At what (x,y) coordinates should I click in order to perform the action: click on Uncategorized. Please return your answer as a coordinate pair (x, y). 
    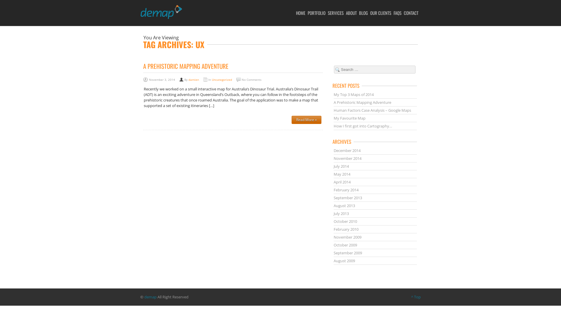
    Looking at the image, I should click on (222, 80).